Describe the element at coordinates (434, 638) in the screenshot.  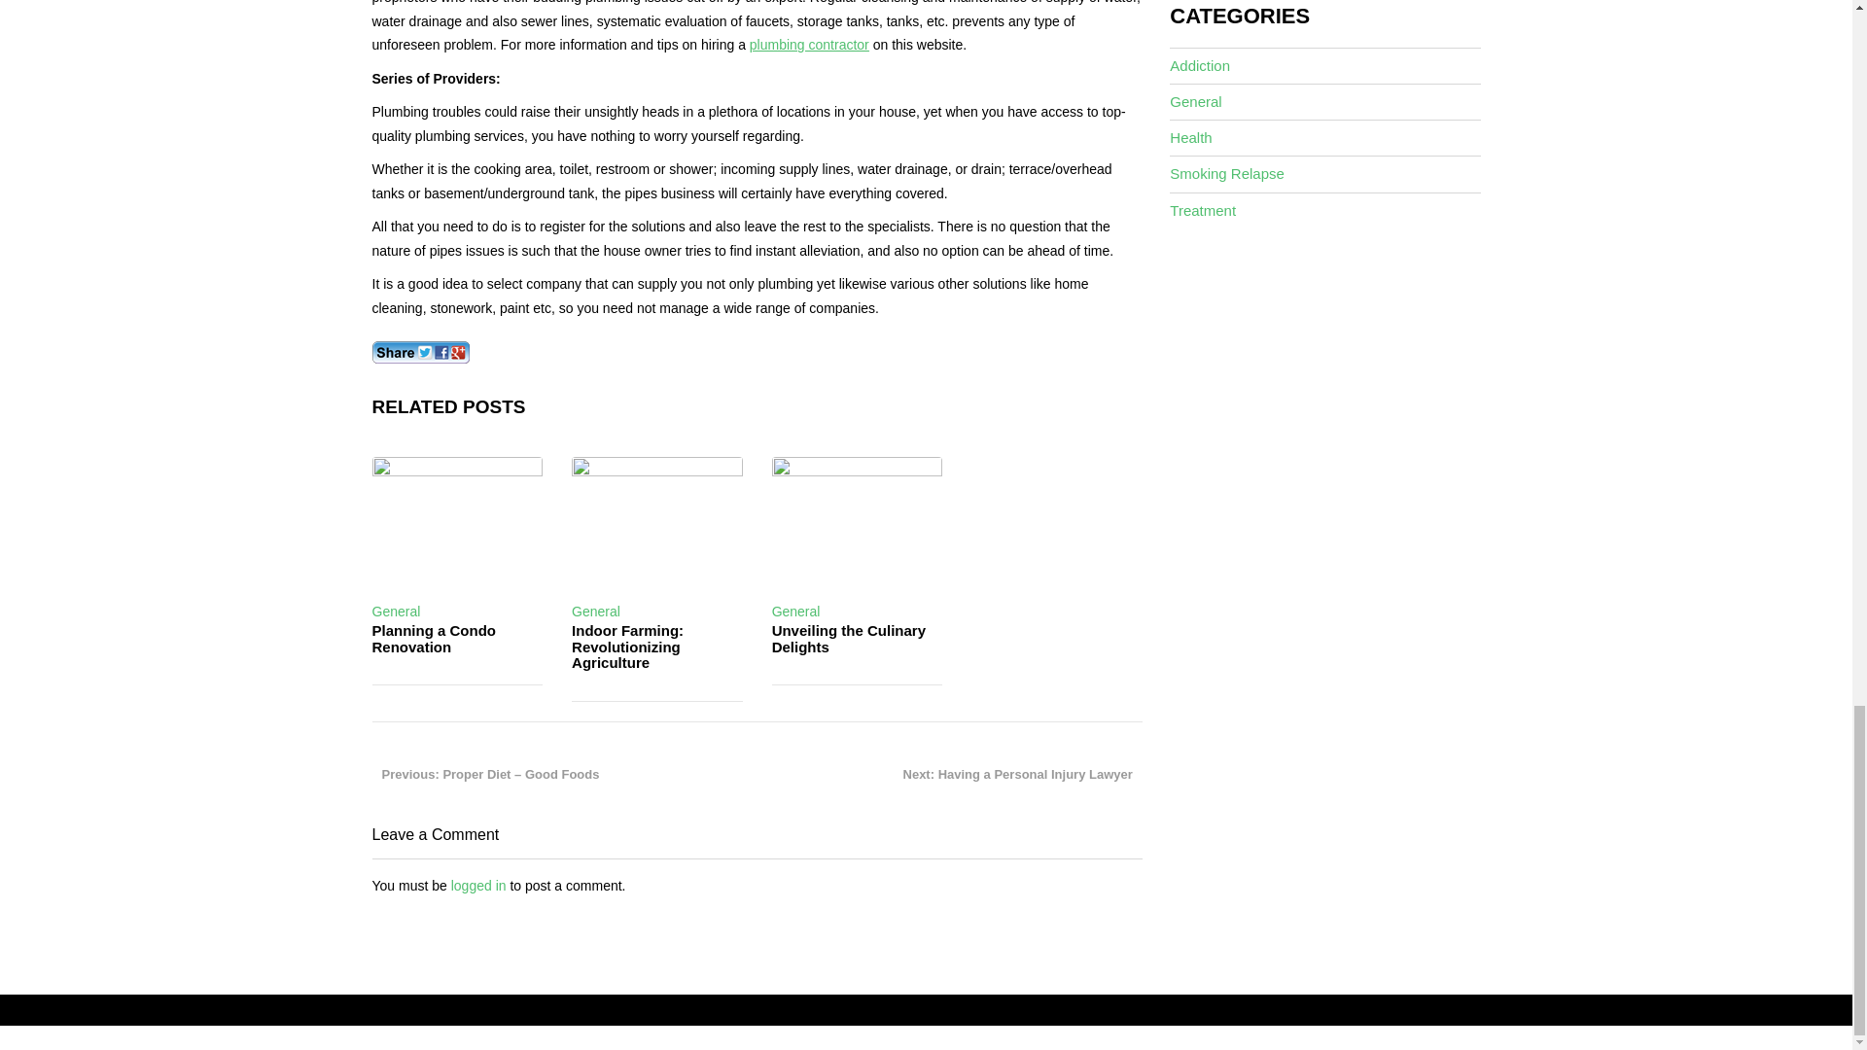
I see `Planning a Condo Renovation` at that location.